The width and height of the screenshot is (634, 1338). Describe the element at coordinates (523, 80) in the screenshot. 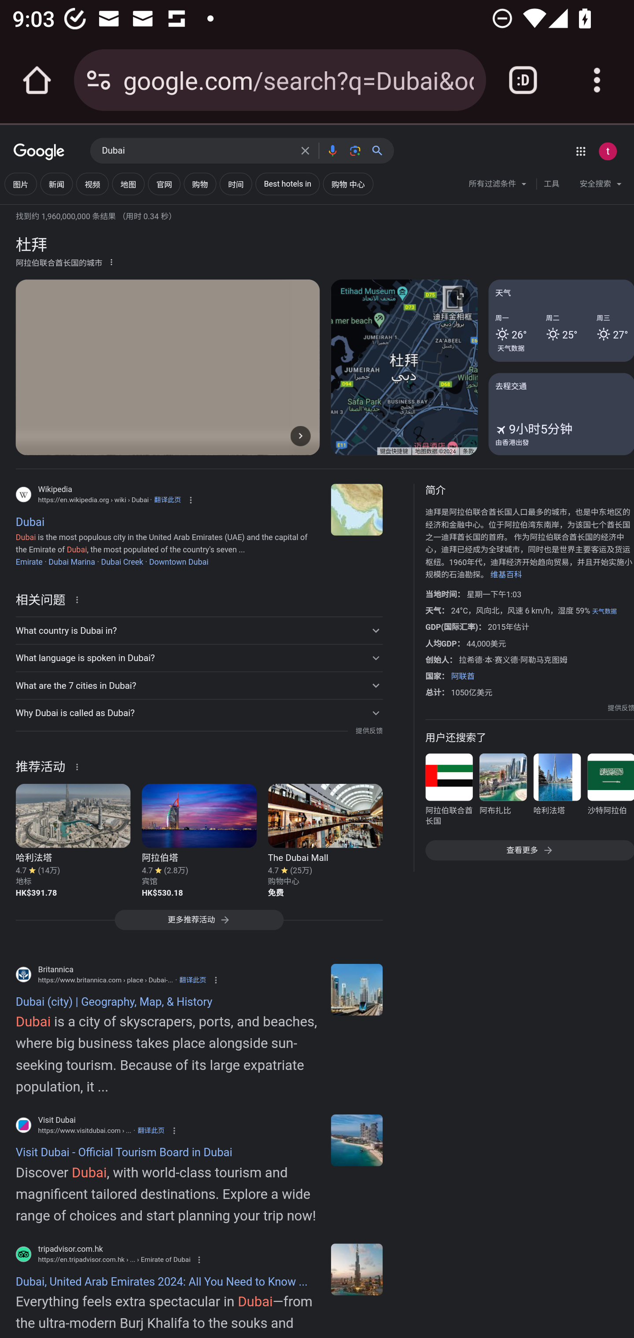

I see `Switch or close tabs` at that location.